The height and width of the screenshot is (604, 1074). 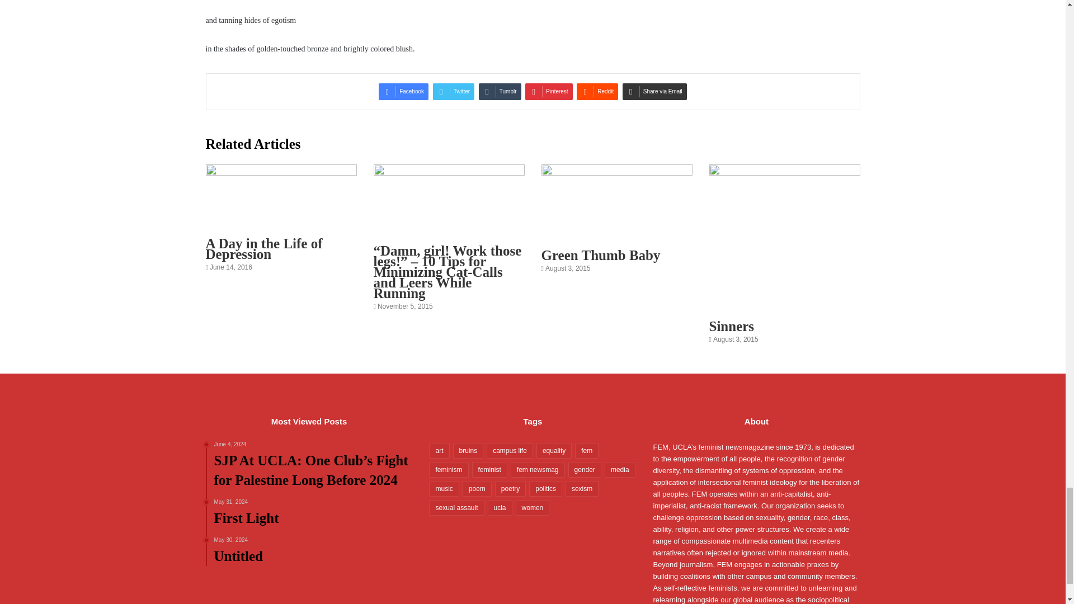 What do you see at coordinates (601, 255) in the screenshot?
I see `Green Thumb Baby` at bounding box center [601, 255].